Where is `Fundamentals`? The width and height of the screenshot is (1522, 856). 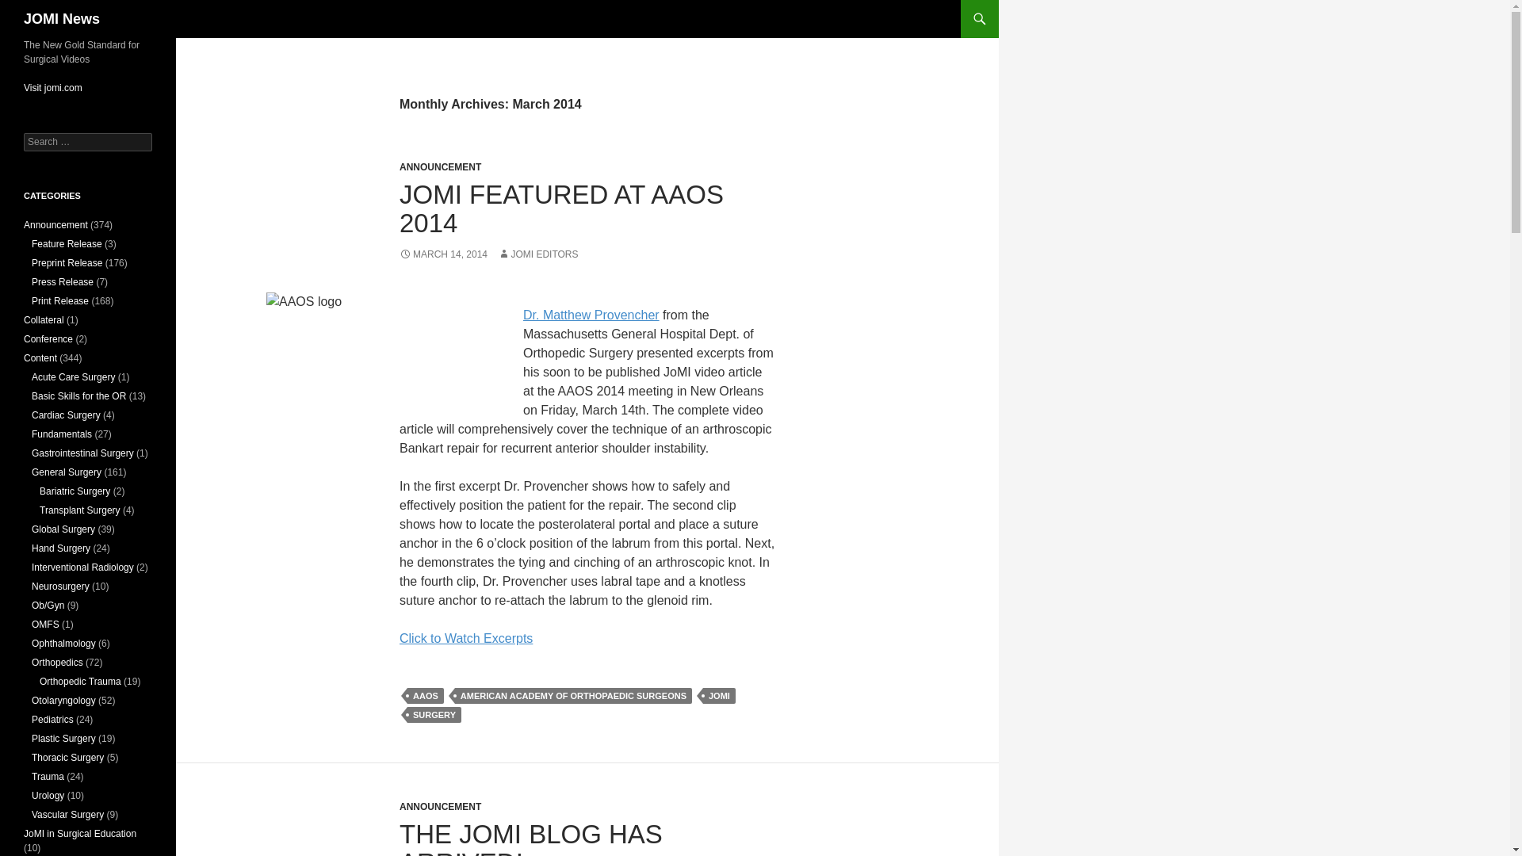 Fundamentals is located at coordinates (62, 434).